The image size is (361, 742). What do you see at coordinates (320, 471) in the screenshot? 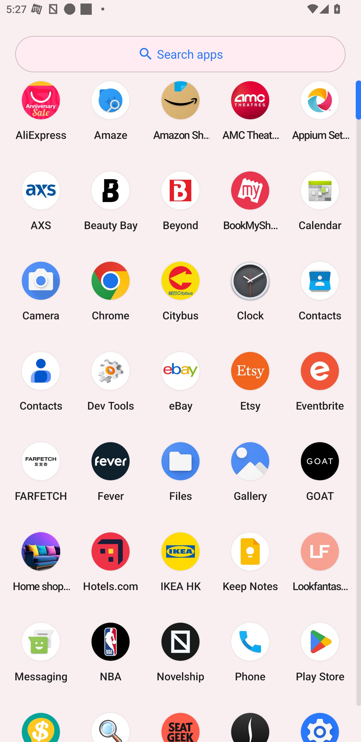
I see `GOAT` at bounding box center [320, 471].